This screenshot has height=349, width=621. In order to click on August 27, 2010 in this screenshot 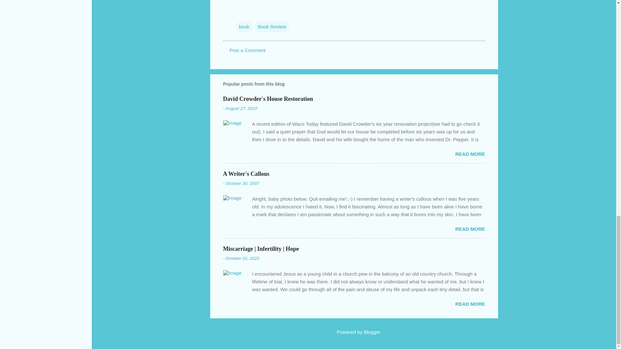, I will do `click(241, 109)`.